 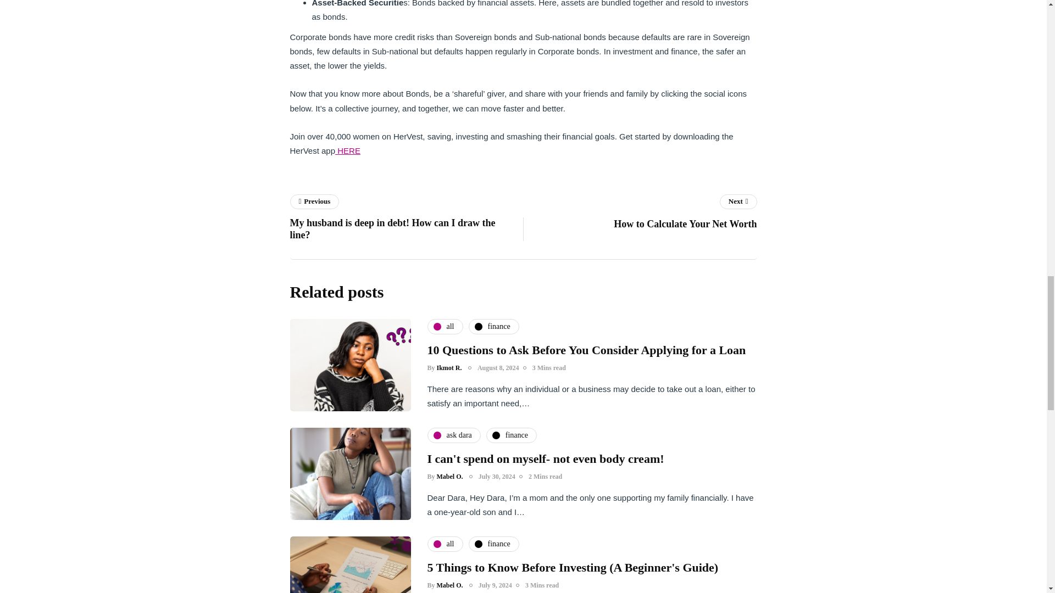 What do you see at coordinates (493, 544) in the screenshot?
I see `finance` at bounding box center [493, 544].